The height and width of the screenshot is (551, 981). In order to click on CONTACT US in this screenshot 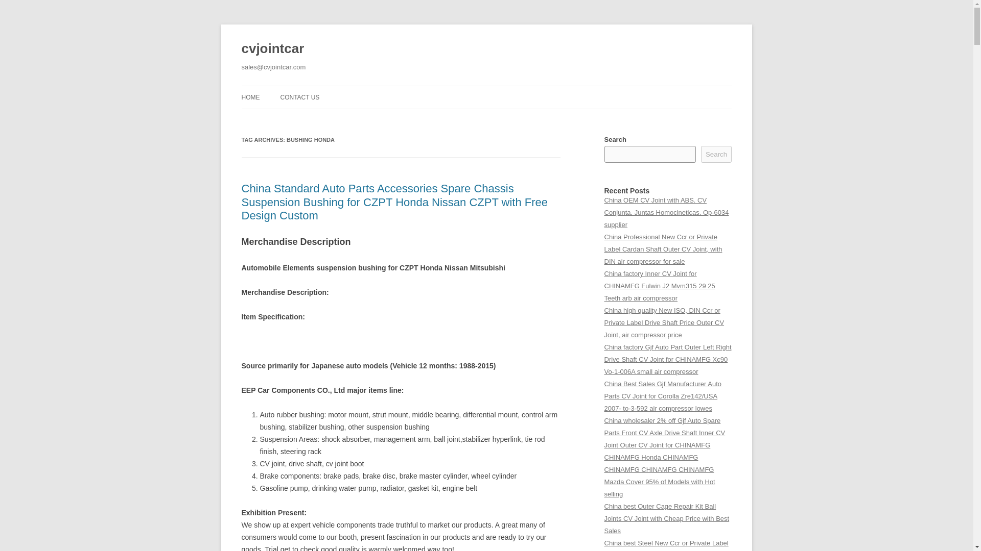, I will do `click(299, 97)`.